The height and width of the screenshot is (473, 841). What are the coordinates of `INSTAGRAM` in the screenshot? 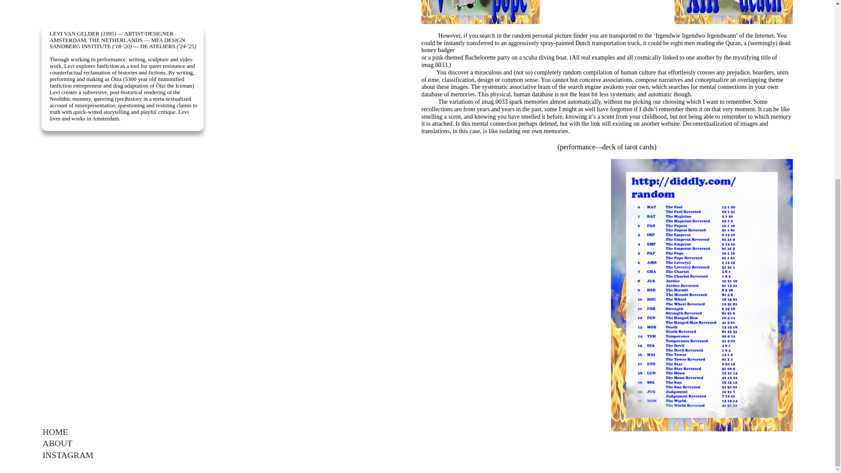 It's located at (68, 171).